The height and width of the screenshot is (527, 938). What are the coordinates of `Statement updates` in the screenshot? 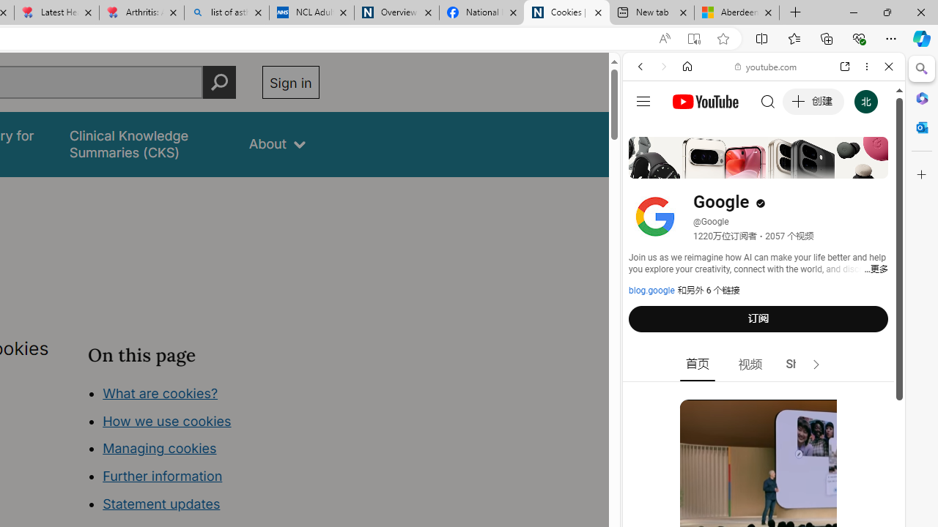 It's located at (161, 504).